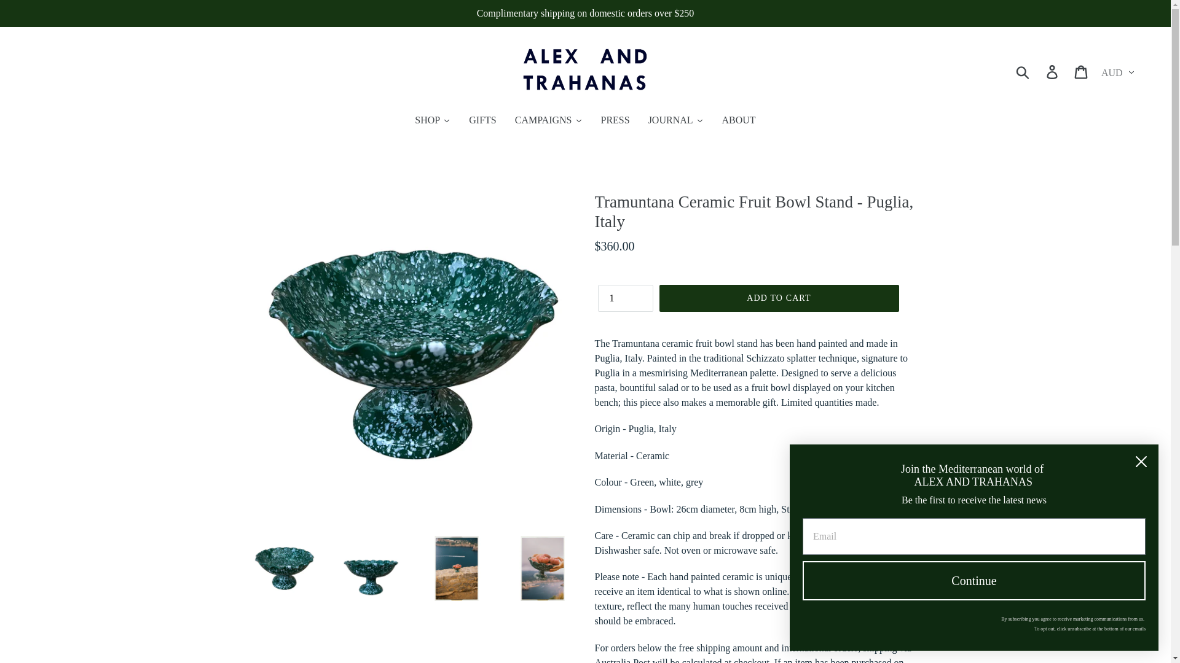  I want to click on 1, so click(624, 298).